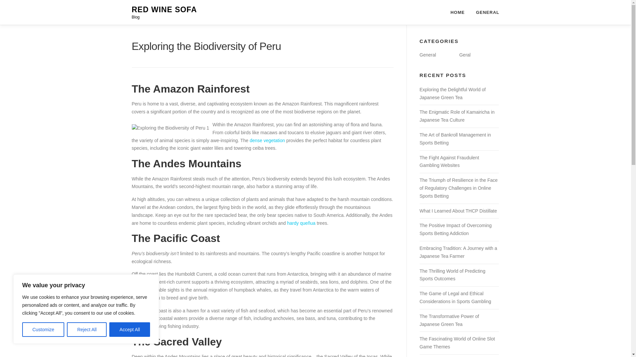 The width and height of the screenshot is (636, 357). What do you see at coordinates (456, 116) in the screenshot?
I see `The Enigmatic Role of Kamairicha in Japanese Tea Culture` at bounding box center [456, 116].